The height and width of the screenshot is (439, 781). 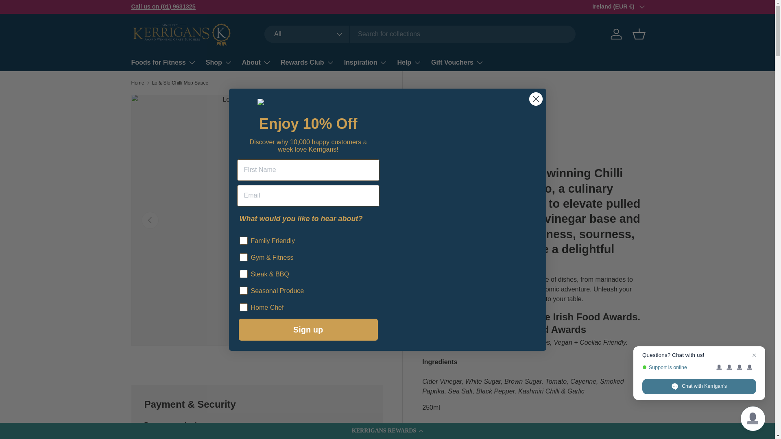 What do you see at coordinates (242, 284) in the screenshot?
I see `on` at bounding box center [242, 284].